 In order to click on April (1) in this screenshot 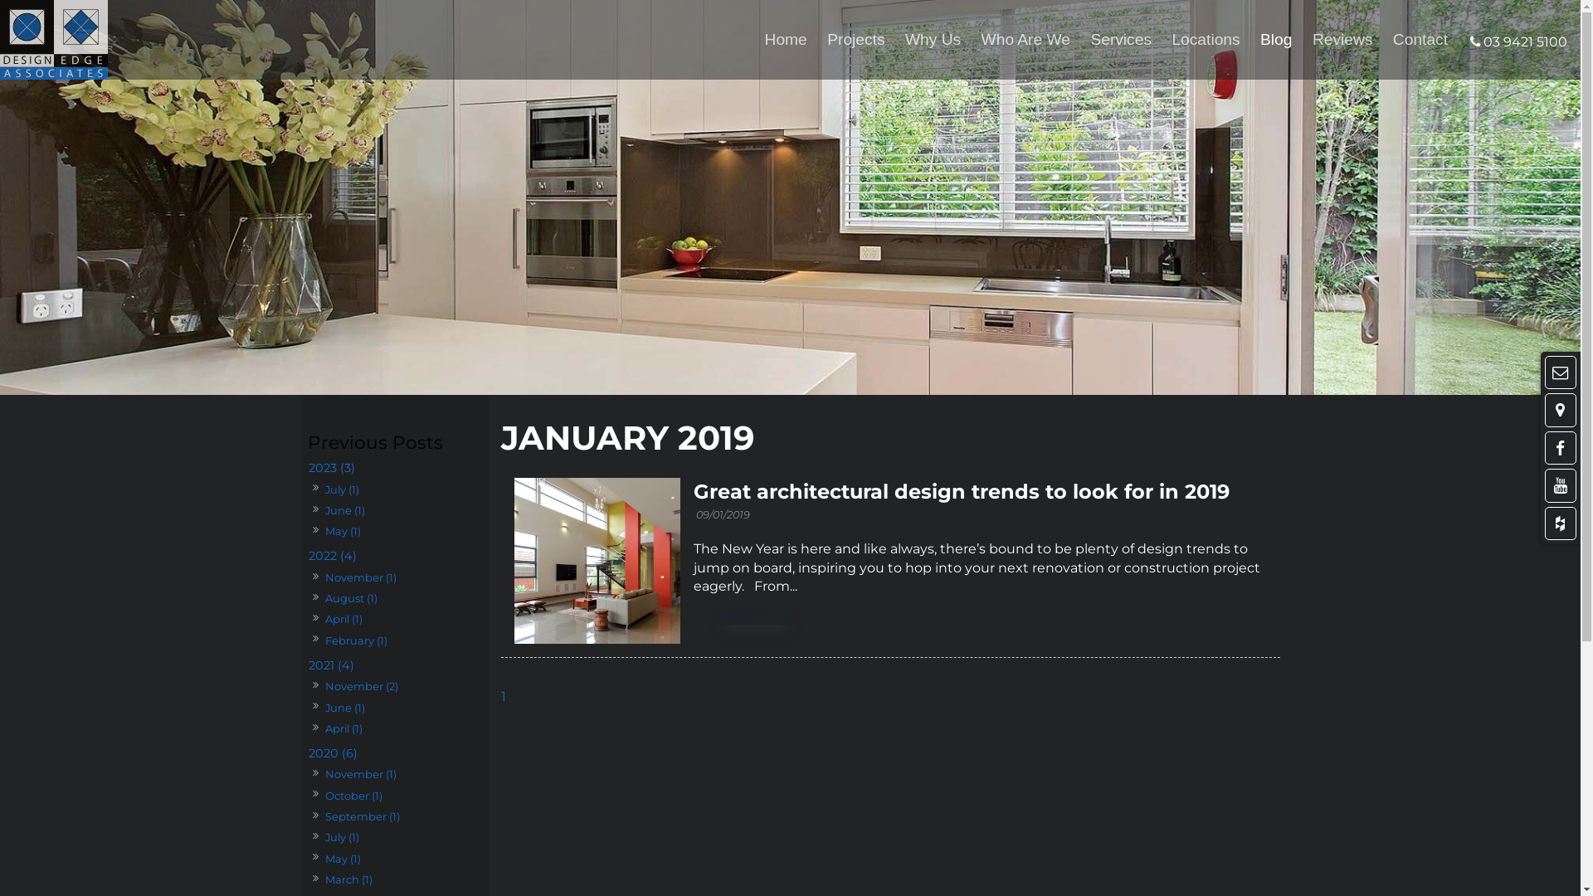, I will do `click(343, 728)`.